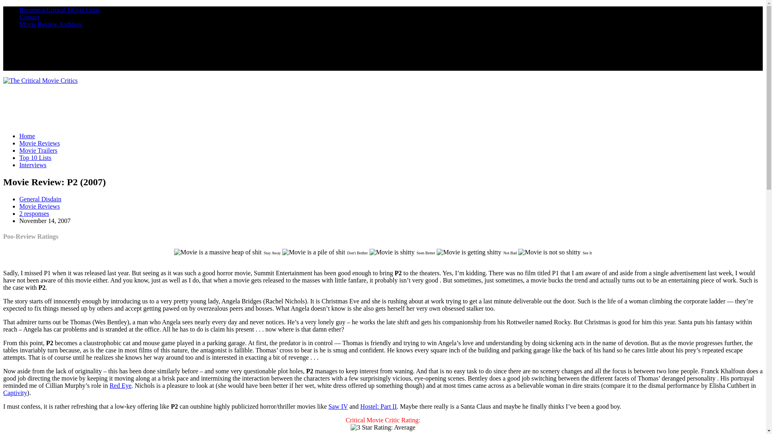  I want to click on Homepage, so click(27, 136).